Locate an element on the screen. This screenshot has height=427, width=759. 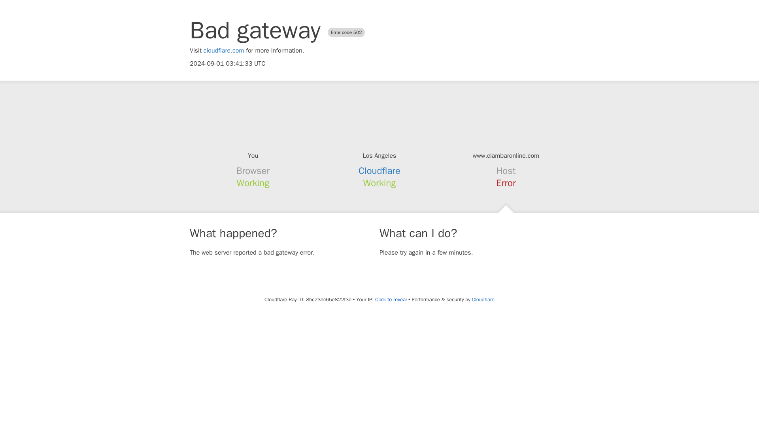
Cloudflare is located at coordinates (379, 171).